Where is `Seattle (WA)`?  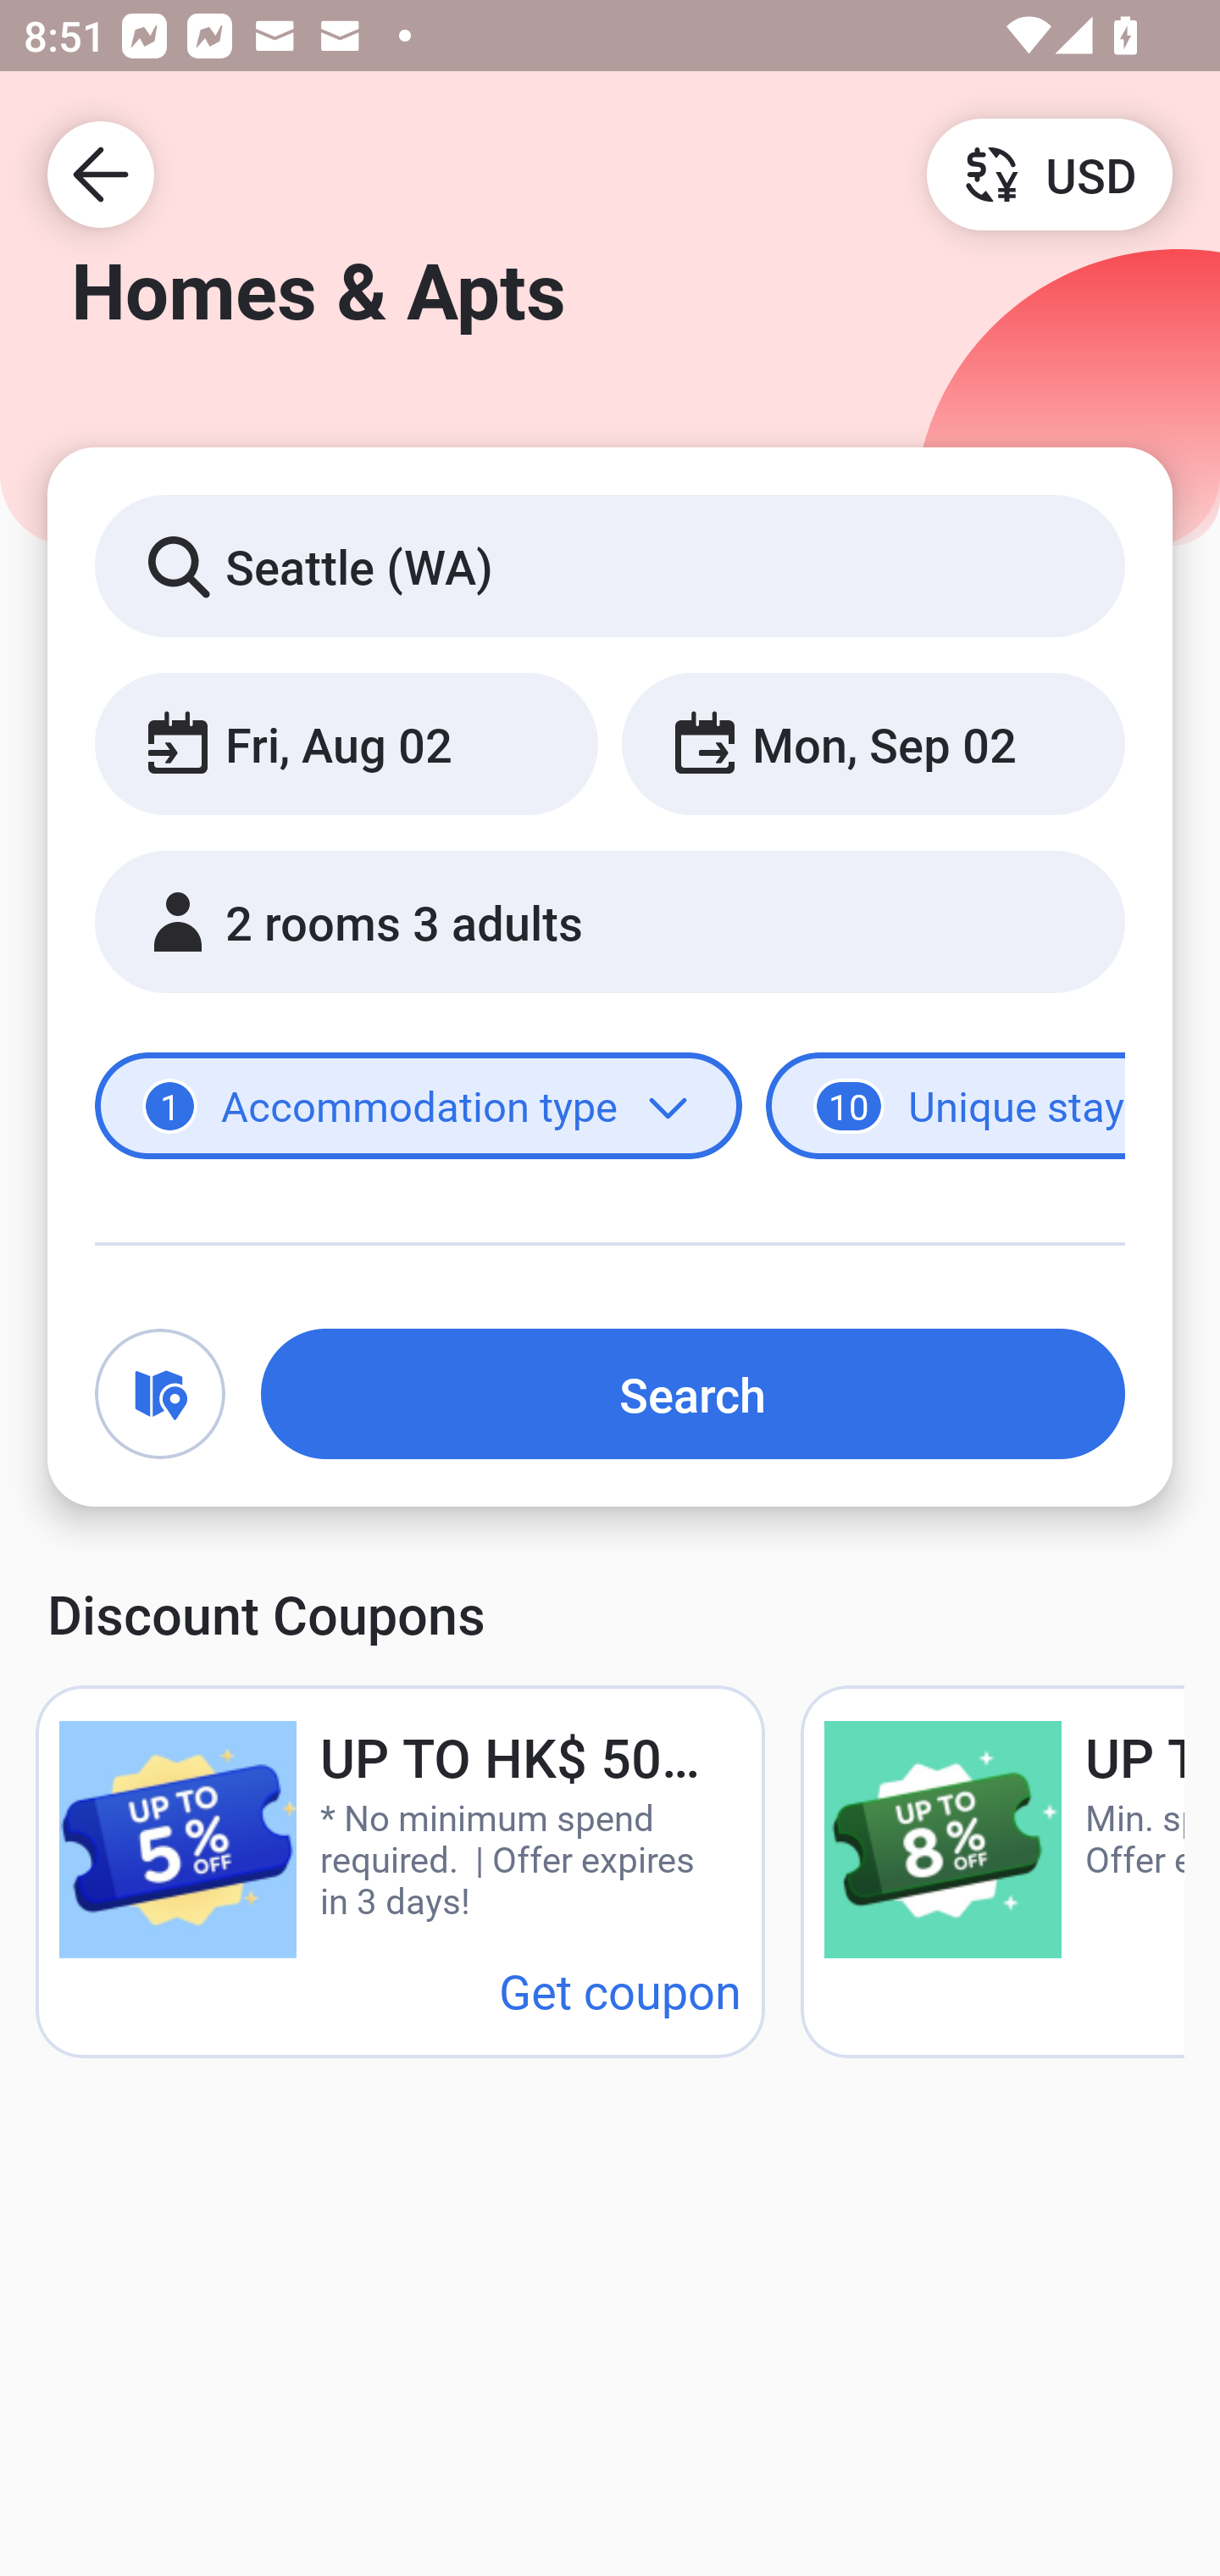 Seattle (WA) is located at coordinates (610, 564).